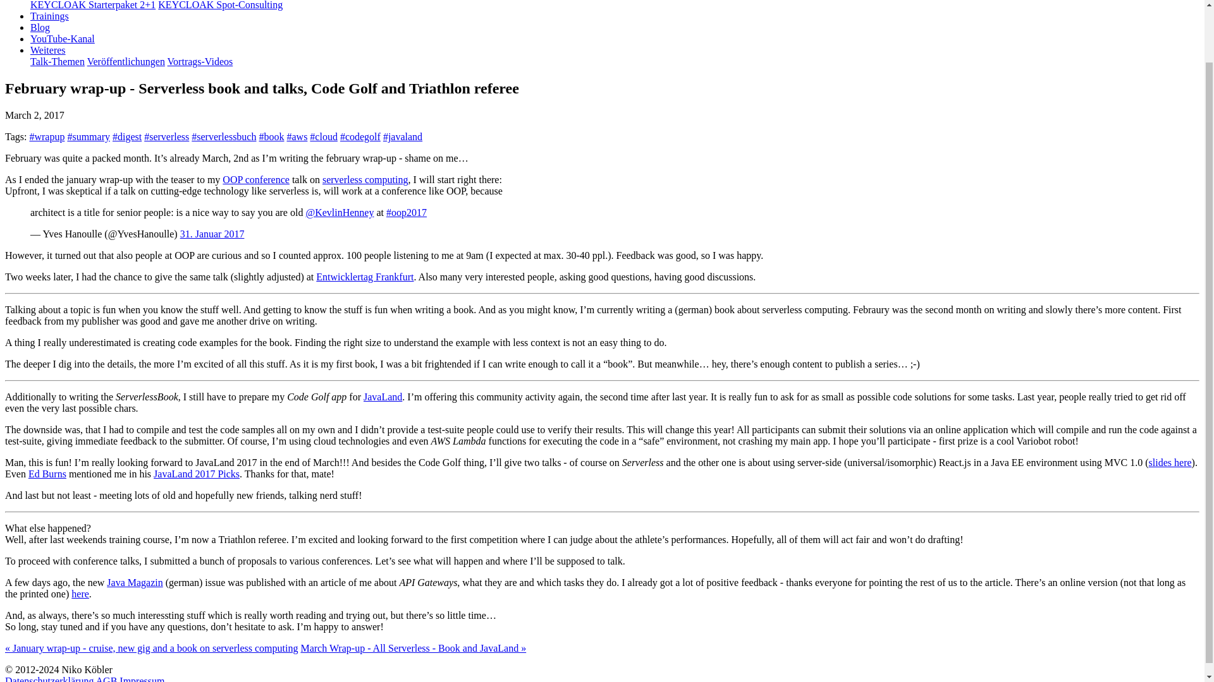 This screenshot has width=1214, height=682. Describe the element at coordinates (196, 474) in the screenshot. I see `JavaLand 2017 Picks` at that location.